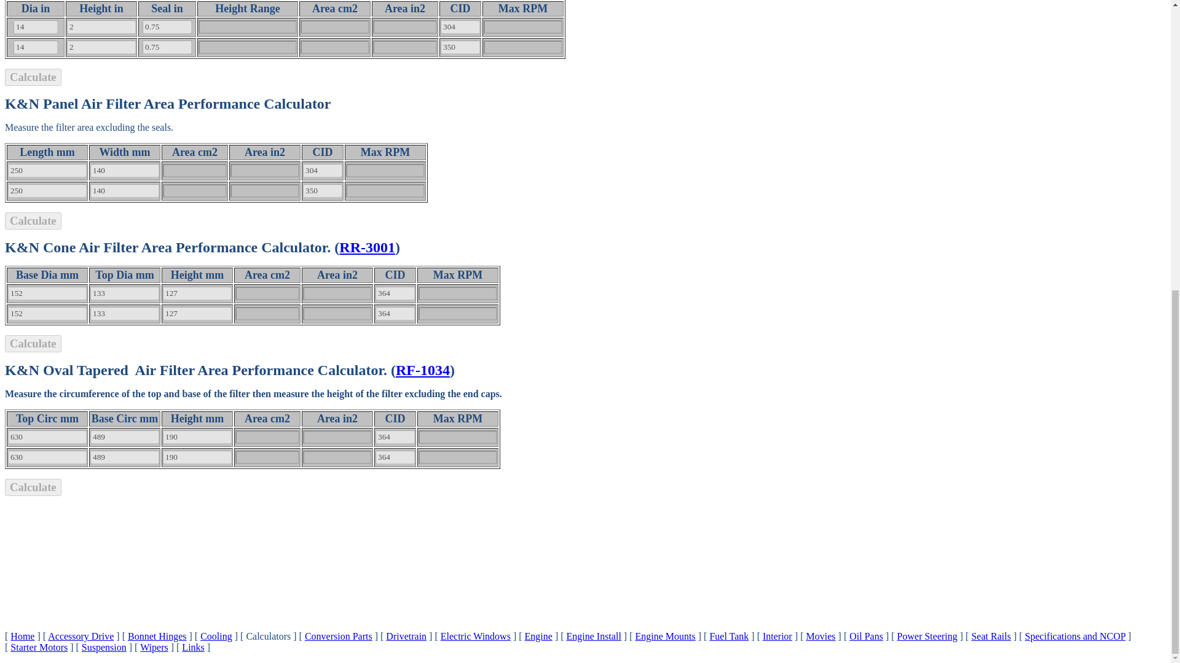 This screenshot has width=1180, height=663. What do you see at coordinates (81, 636) in the screenshot?
I see `Accessory Drive` at bounding box center [81, 636].